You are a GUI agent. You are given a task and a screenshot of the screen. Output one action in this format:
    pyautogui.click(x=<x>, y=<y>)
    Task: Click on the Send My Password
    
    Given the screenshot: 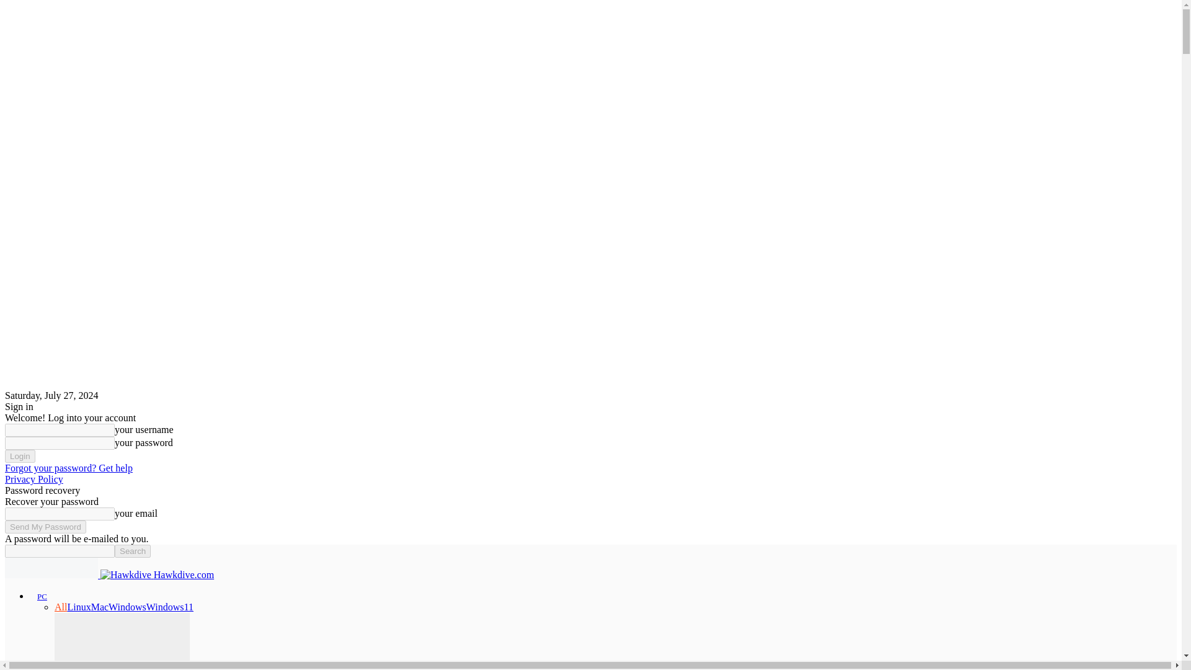 What is the action you would take?
    pyautogui.click(x=45, y=527)
    